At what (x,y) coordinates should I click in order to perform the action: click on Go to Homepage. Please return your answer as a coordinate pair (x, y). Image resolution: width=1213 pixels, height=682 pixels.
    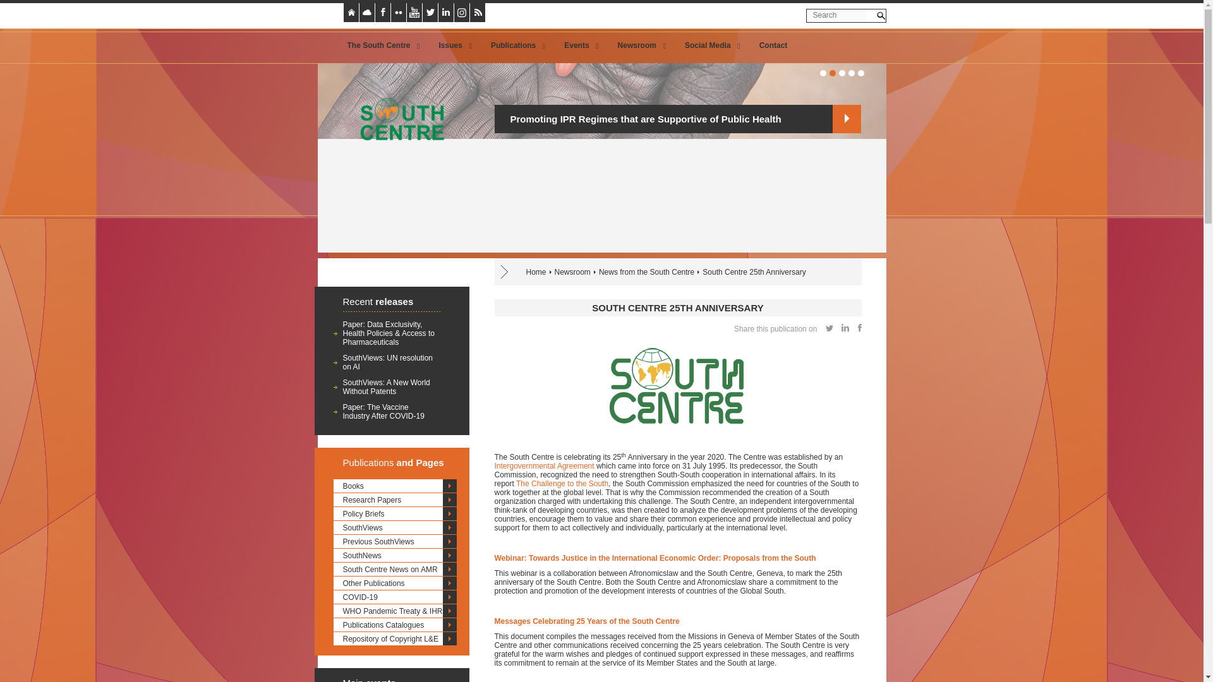
    Looking at the image, I should click on (397, 176).